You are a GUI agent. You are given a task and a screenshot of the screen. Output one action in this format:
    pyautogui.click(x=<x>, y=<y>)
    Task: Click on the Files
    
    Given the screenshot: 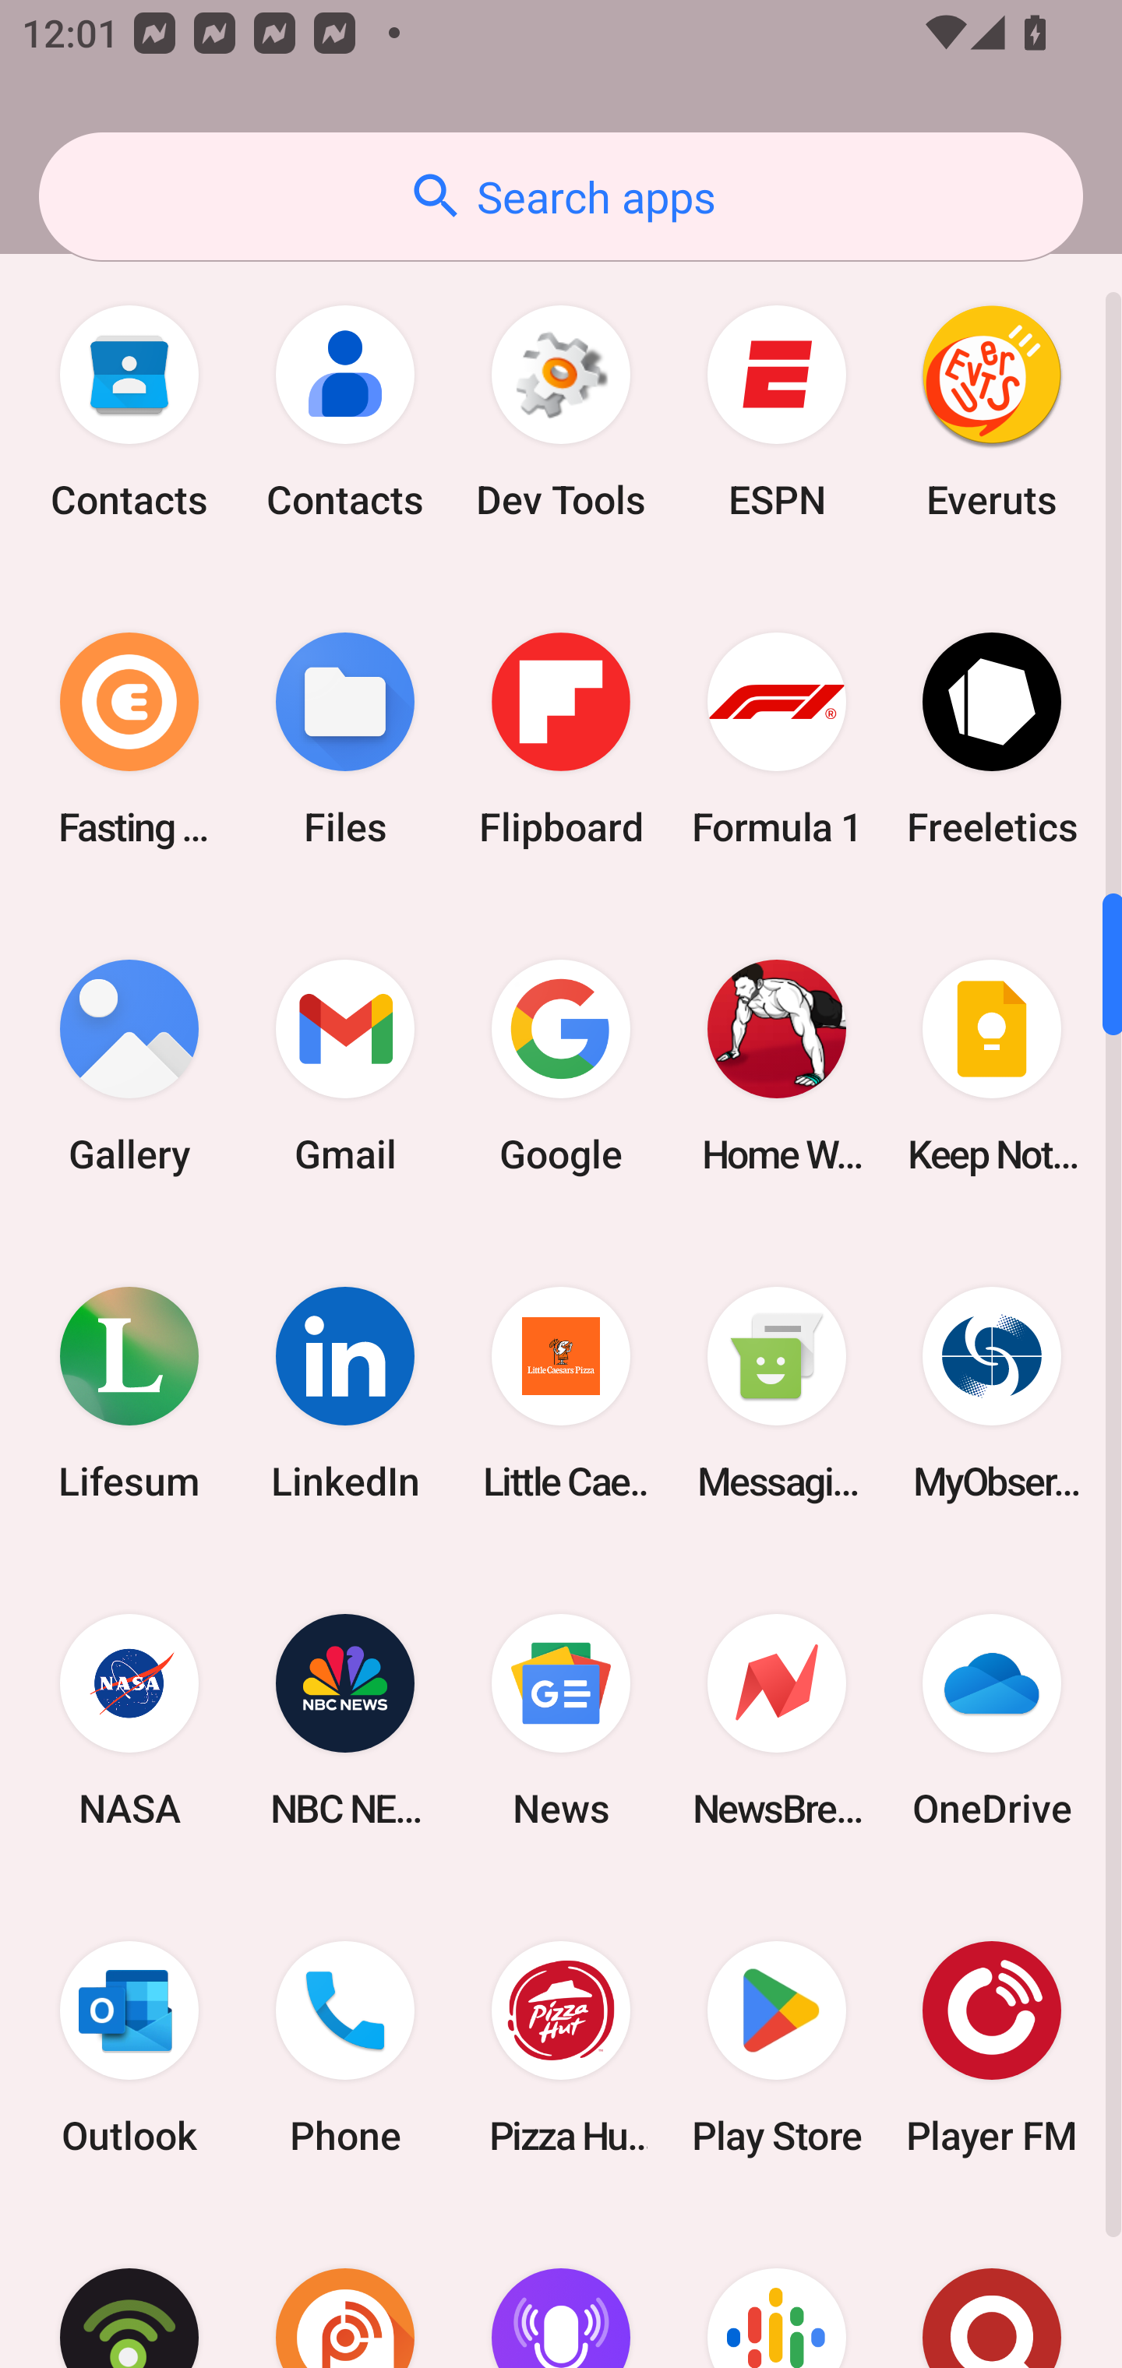 What is the action you would take?
    pyautogui.click(x=345, y=738)
    